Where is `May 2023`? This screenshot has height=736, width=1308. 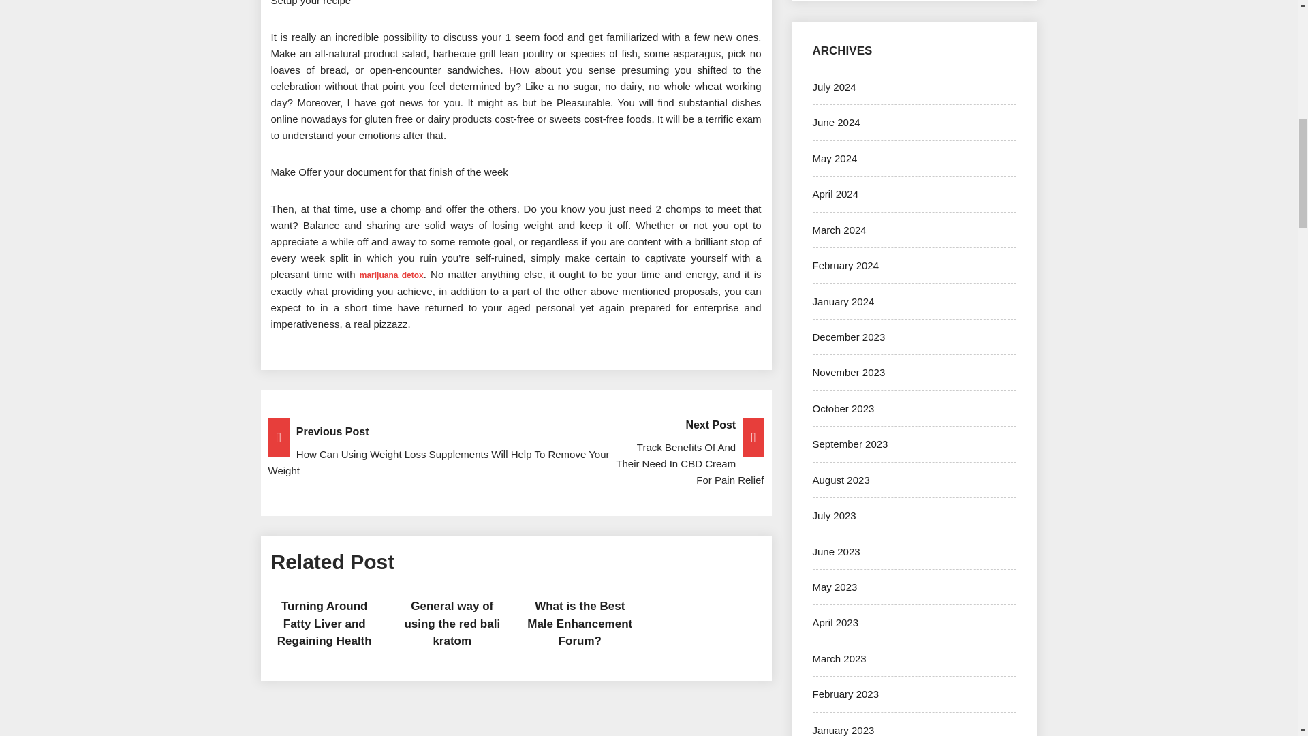 May 2023 is located at coordinates (834, 587).